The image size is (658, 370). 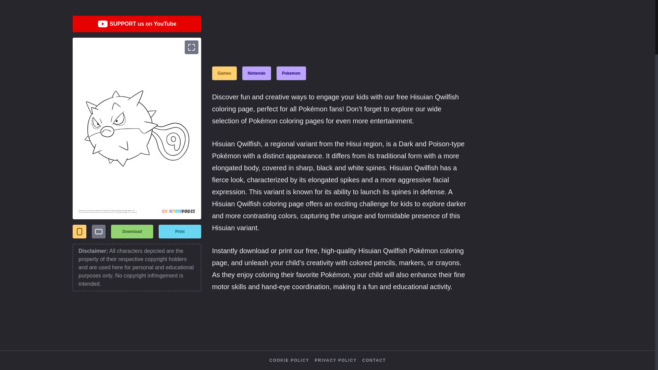 I want to click on CONTACT, so click(x=374, y=360).